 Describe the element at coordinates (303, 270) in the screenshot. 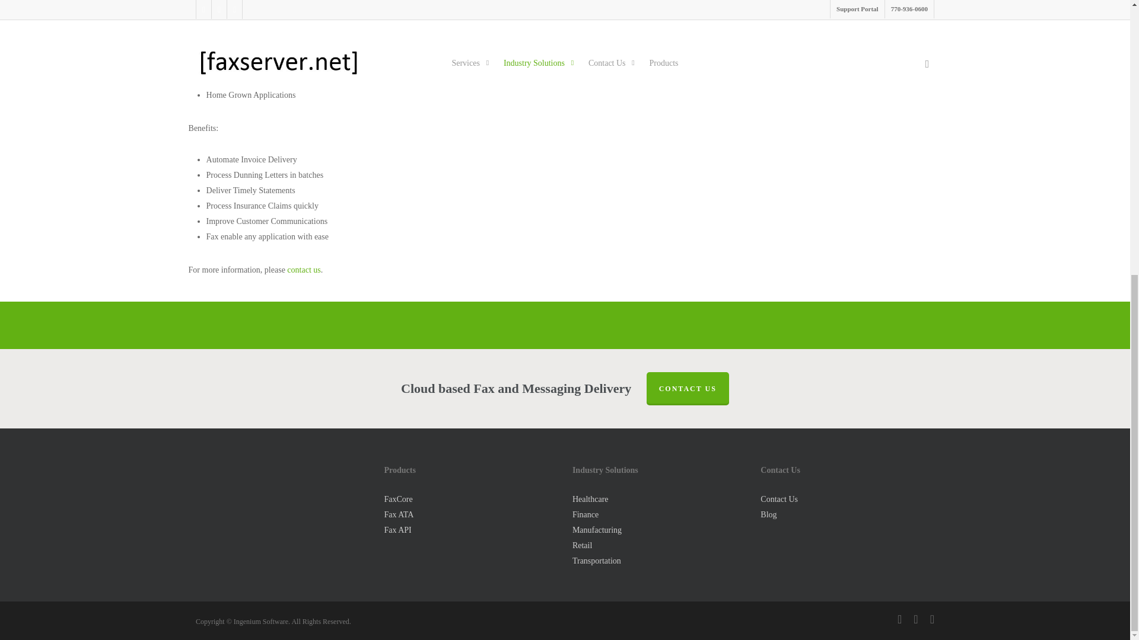

I see `Contact Us` at that location.